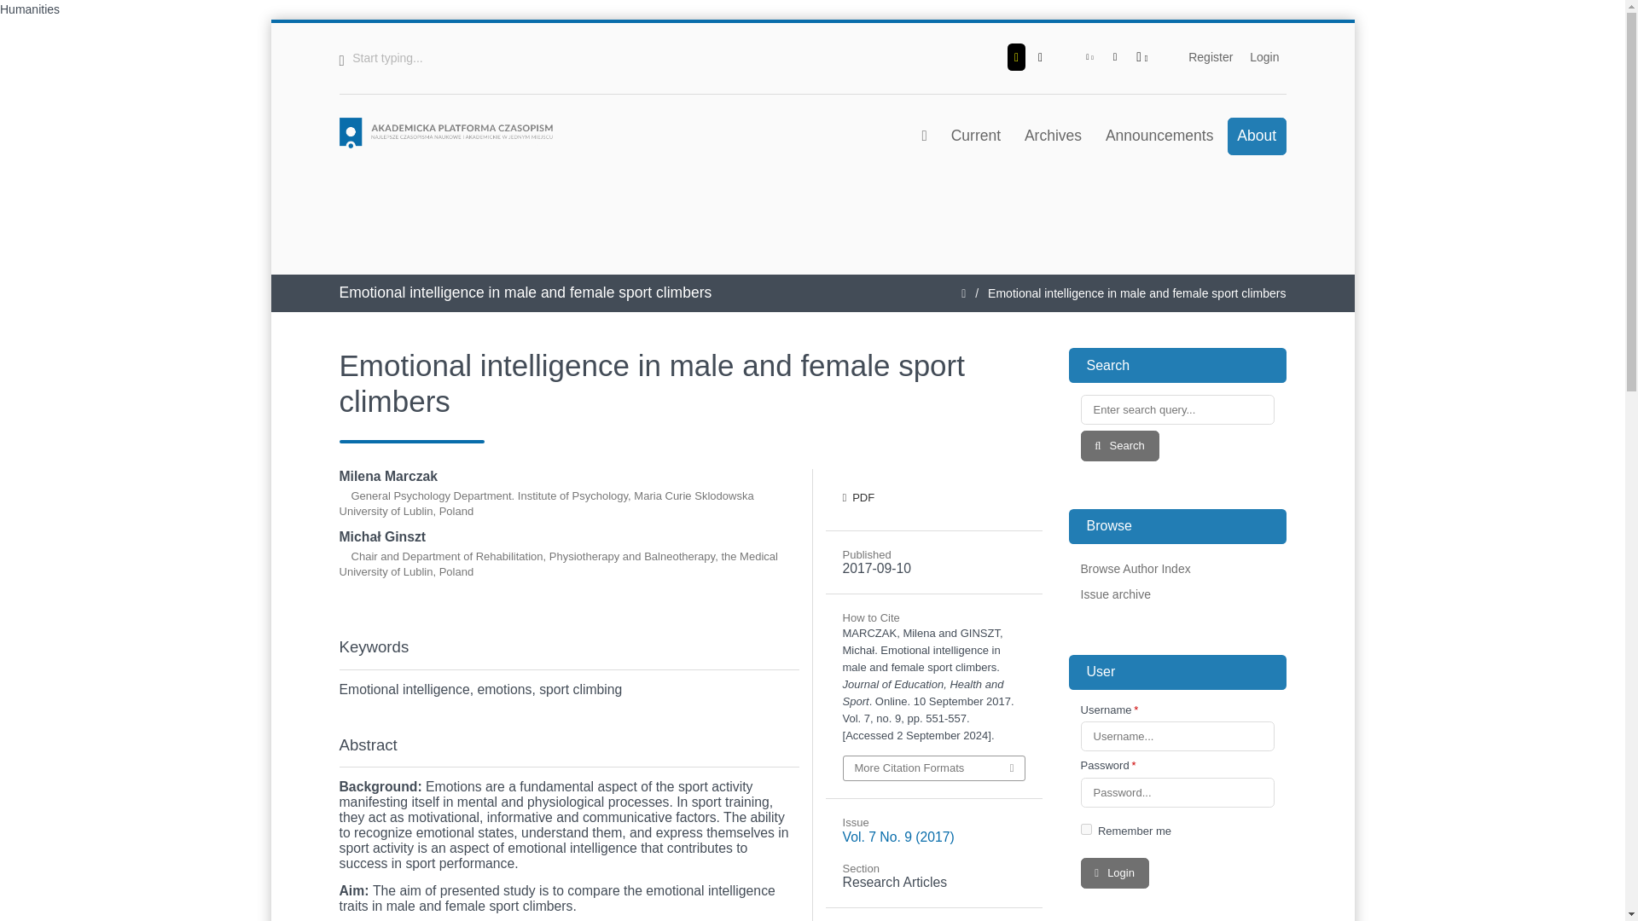  I want to click on Announcements, so click(1159, 136).